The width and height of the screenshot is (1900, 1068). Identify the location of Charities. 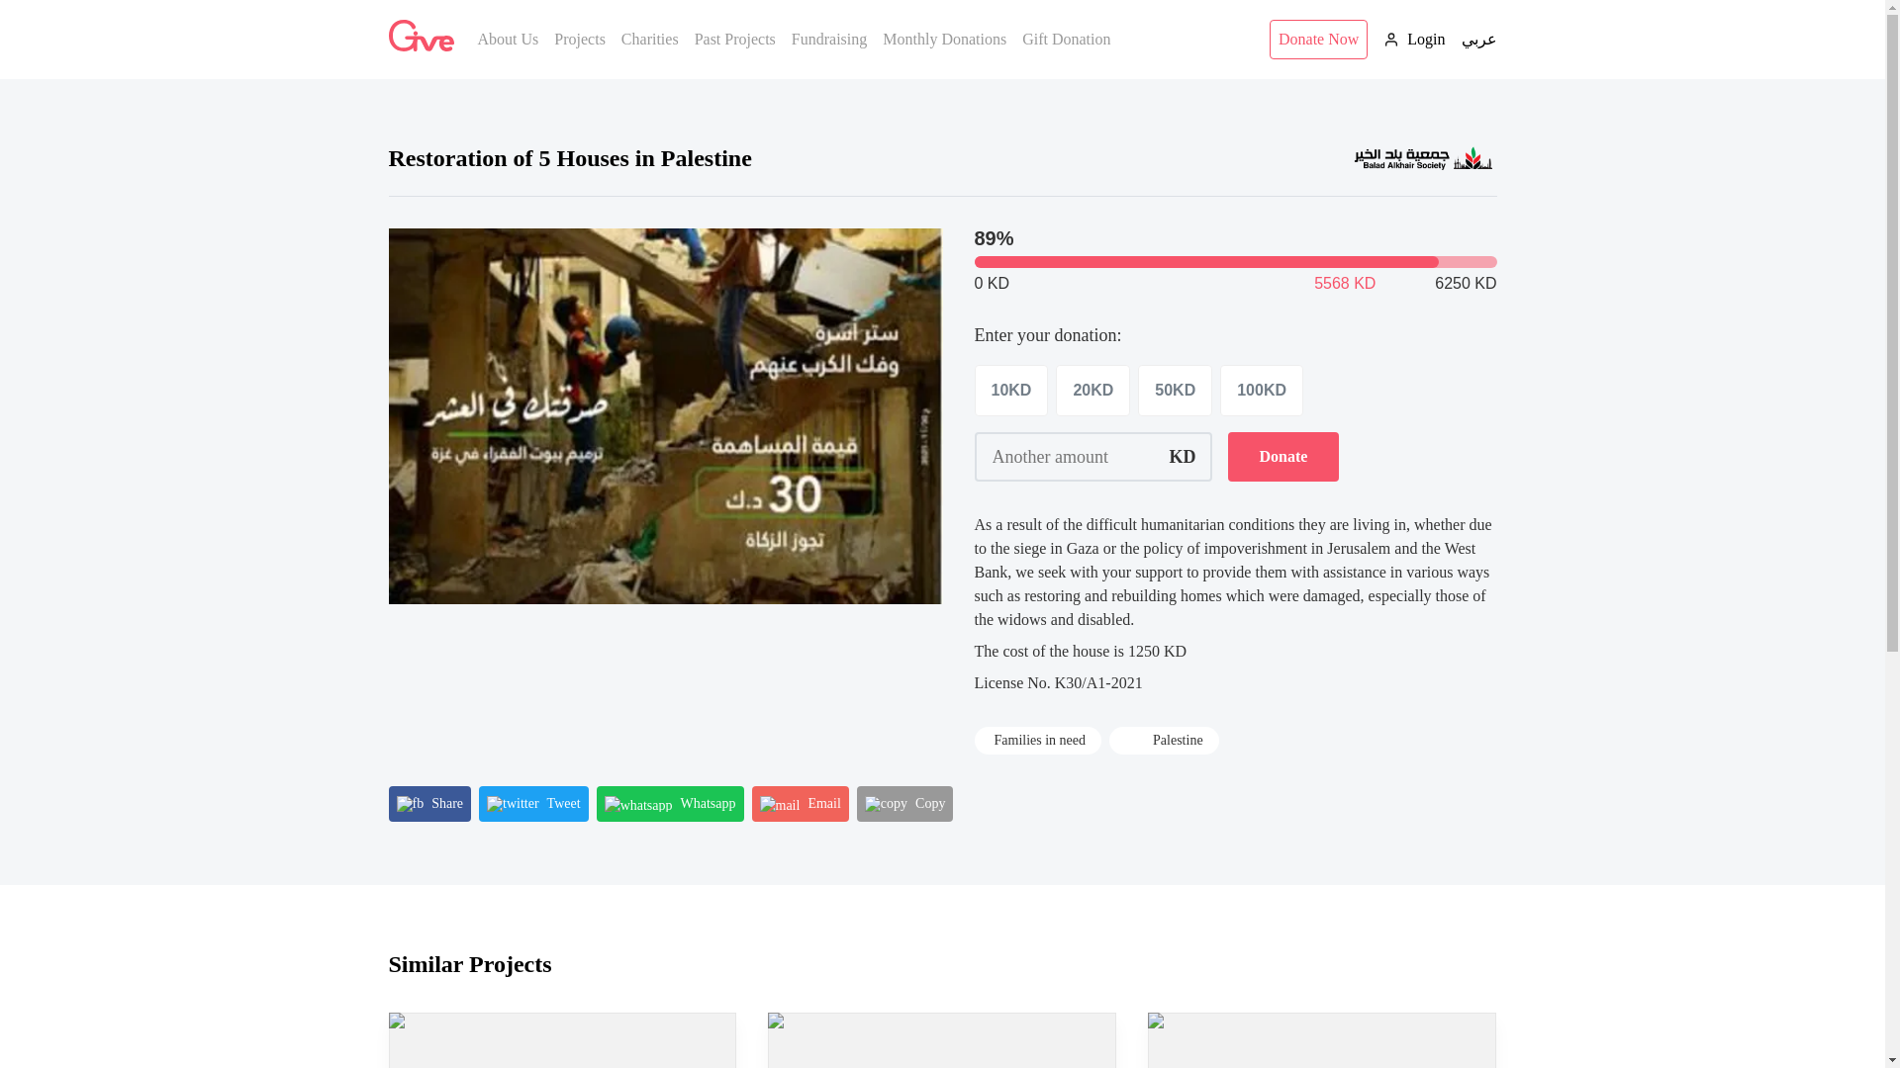
(649, 40).